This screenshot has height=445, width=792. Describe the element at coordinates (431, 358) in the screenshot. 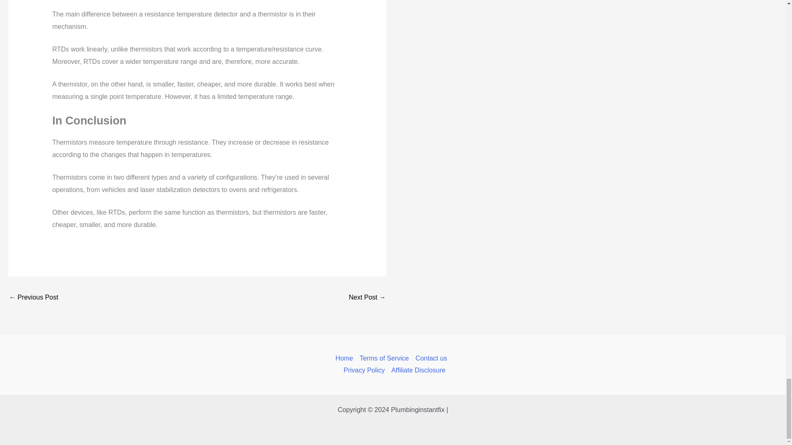

I see `Contact us` at that location.